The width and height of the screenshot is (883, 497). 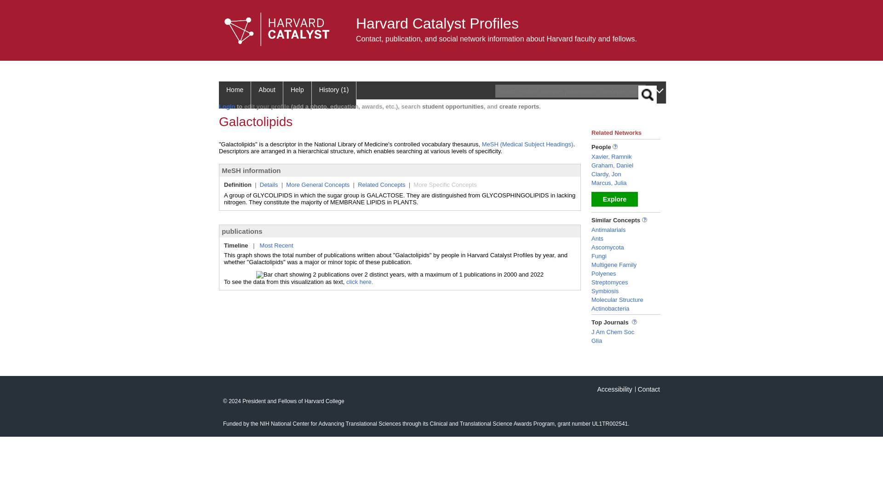 What do you see at coordinates (297, 95) in the screenshot?
I see `Help` at bounding box center [297, 95].